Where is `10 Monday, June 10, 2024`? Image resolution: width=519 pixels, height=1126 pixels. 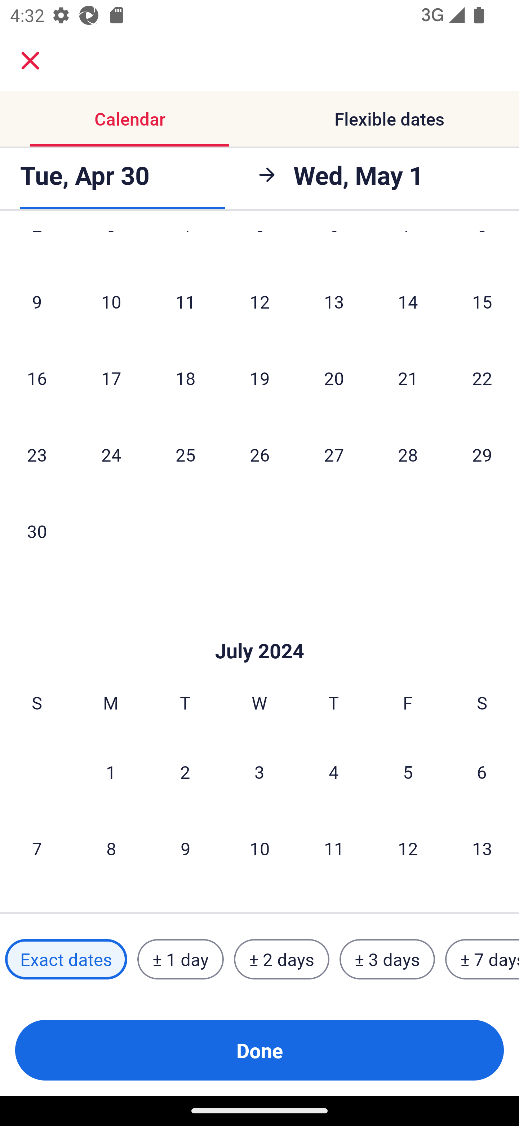
10 Monday, June 10, 2024 is located at coordinates (111, 302).